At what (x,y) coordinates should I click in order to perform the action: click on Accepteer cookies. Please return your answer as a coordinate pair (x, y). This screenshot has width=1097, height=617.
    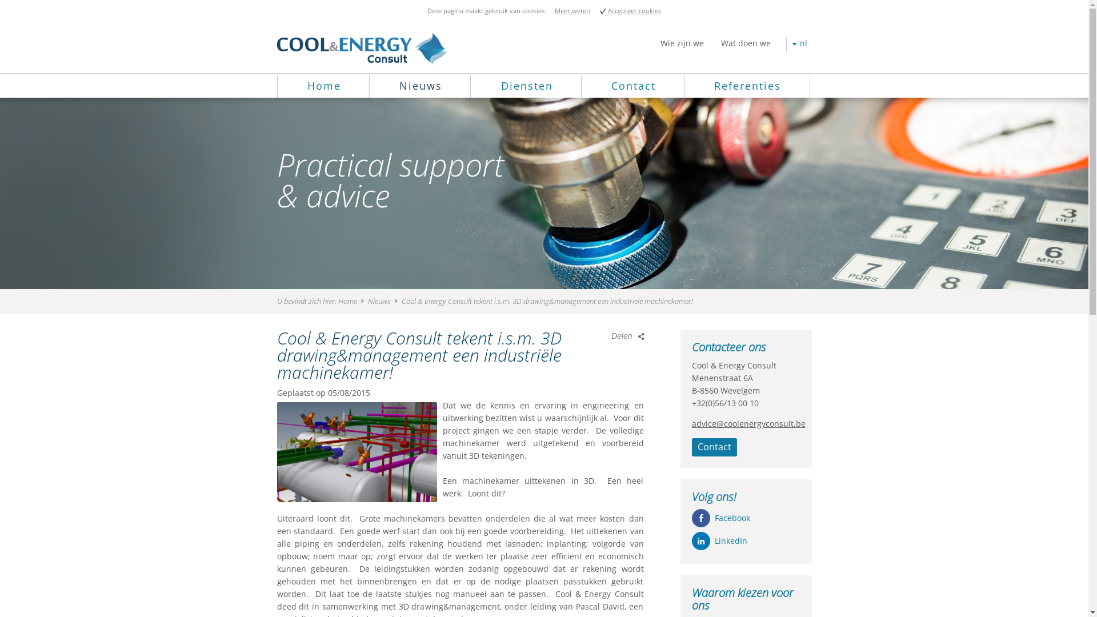
    Looking at the image, I should click on (631, 10).